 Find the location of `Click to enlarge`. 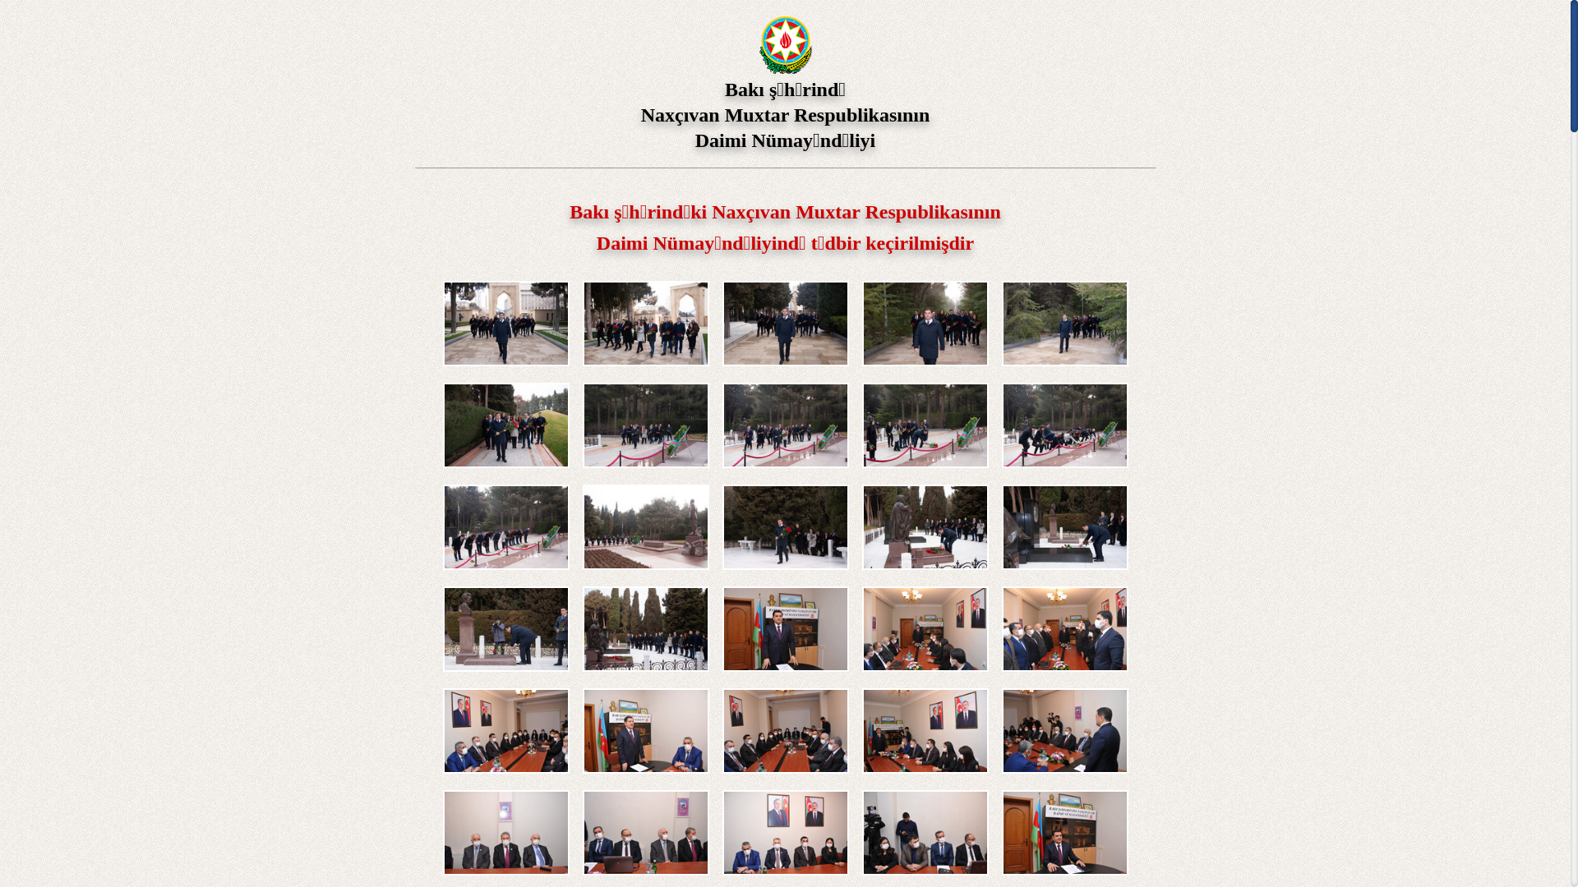

Click to enlarge is located at coordinates (785, 324).